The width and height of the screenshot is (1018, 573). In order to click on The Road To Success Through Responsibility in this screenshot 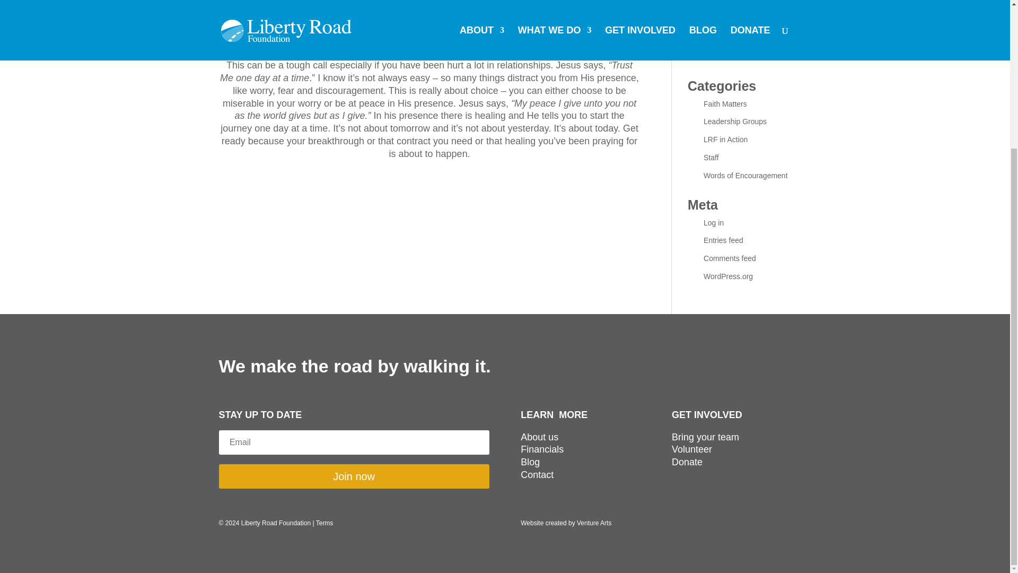, I will do `click(741, 6)`.